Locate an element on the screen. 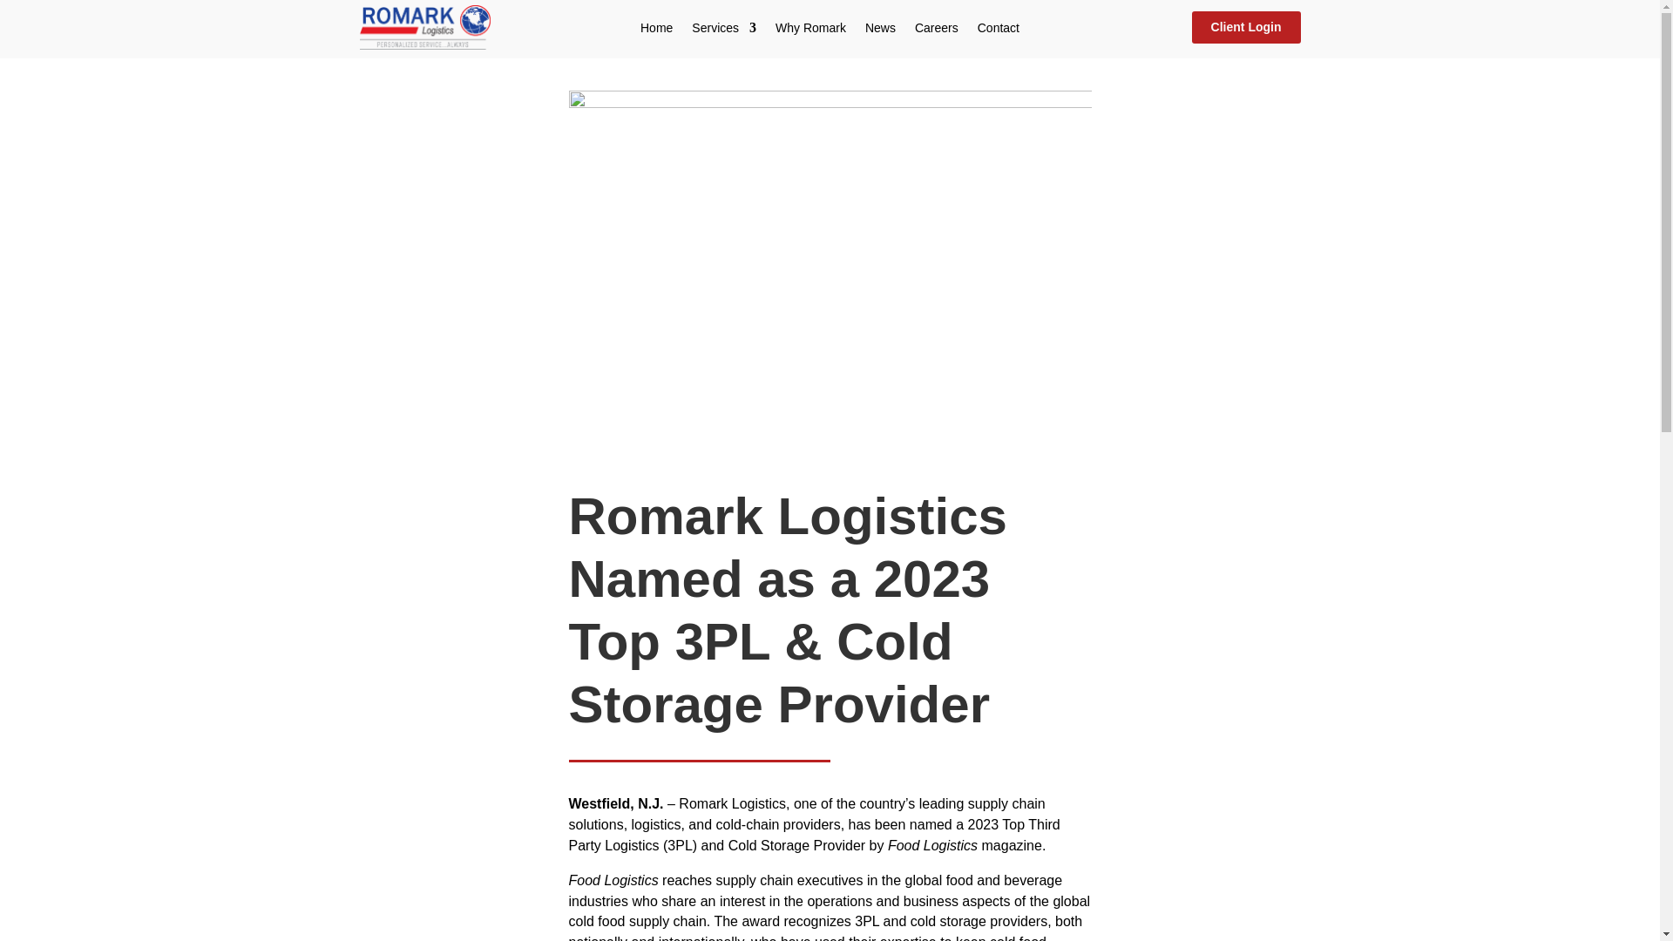 The height and width of the screenshot is (941, 1673). Services is located at coordinates (723, 31).